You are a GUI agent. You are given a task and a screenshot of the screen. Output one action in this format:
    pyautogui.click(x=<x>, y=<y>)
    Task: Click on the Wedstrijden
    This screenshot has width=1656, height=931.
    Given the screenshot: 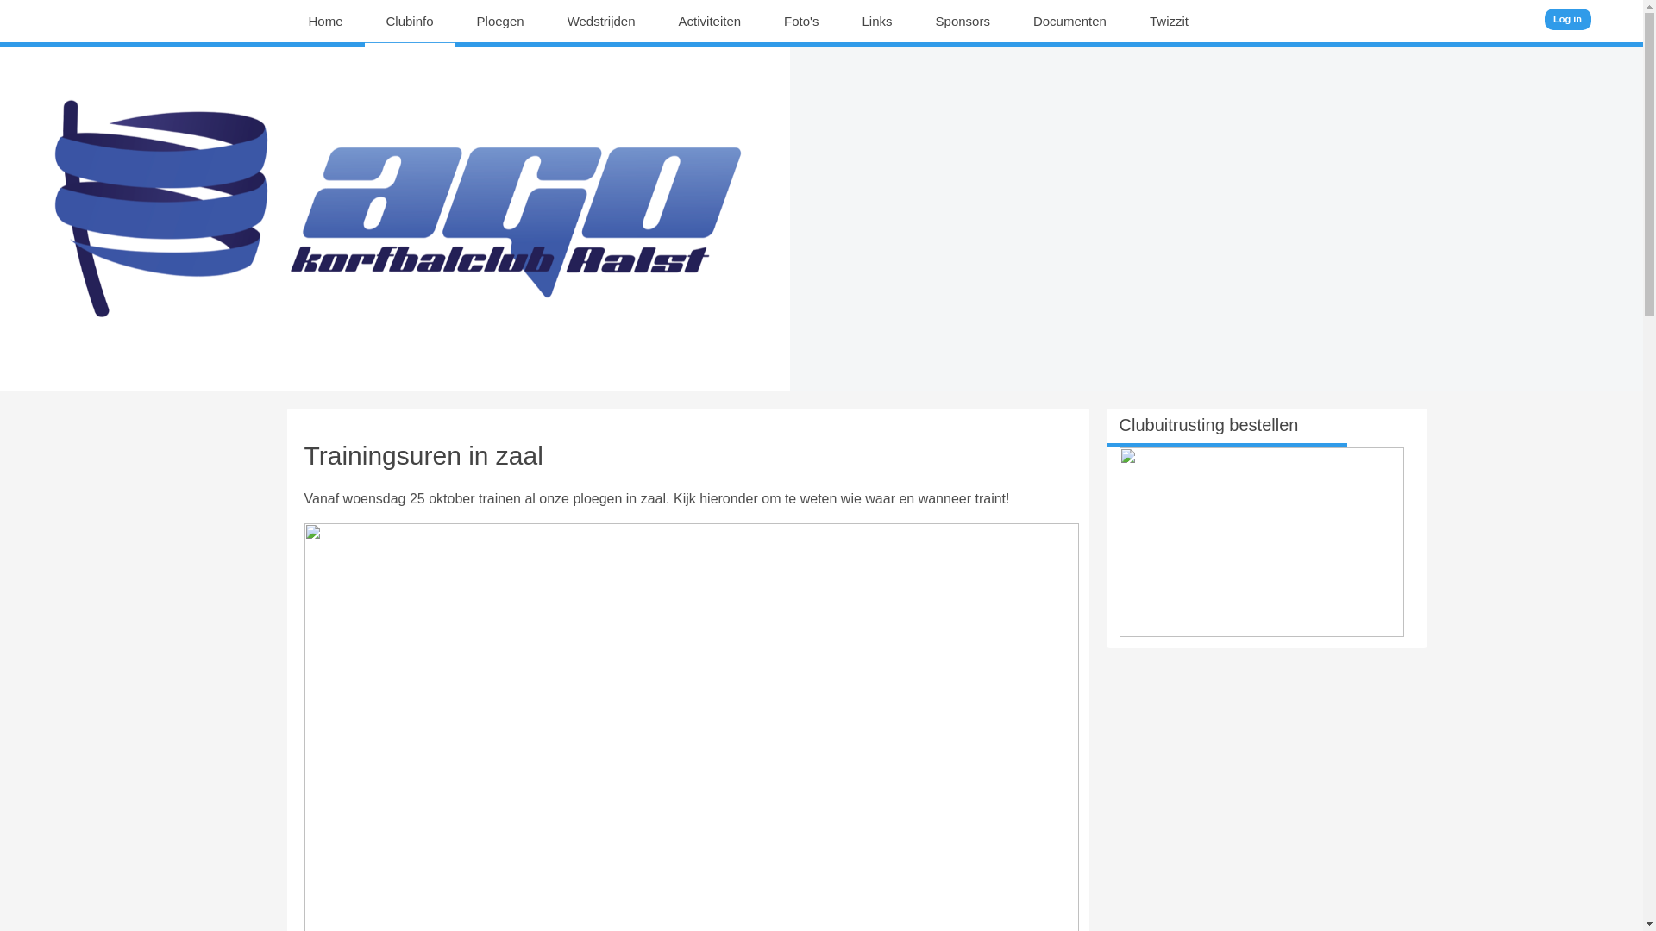 What is the action you would take?
    pyautogui.click(x=602, y=22)
    